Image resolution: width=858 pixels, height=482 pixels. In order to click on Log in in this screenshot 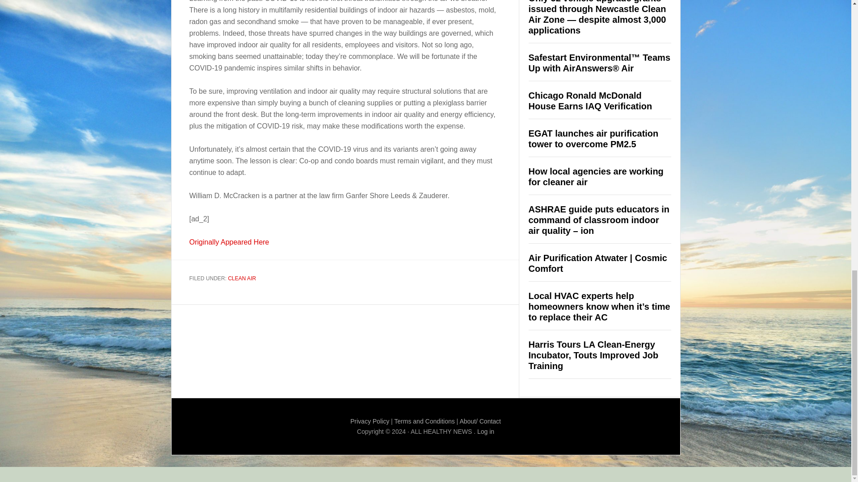, I will do `click(485, 432)`.